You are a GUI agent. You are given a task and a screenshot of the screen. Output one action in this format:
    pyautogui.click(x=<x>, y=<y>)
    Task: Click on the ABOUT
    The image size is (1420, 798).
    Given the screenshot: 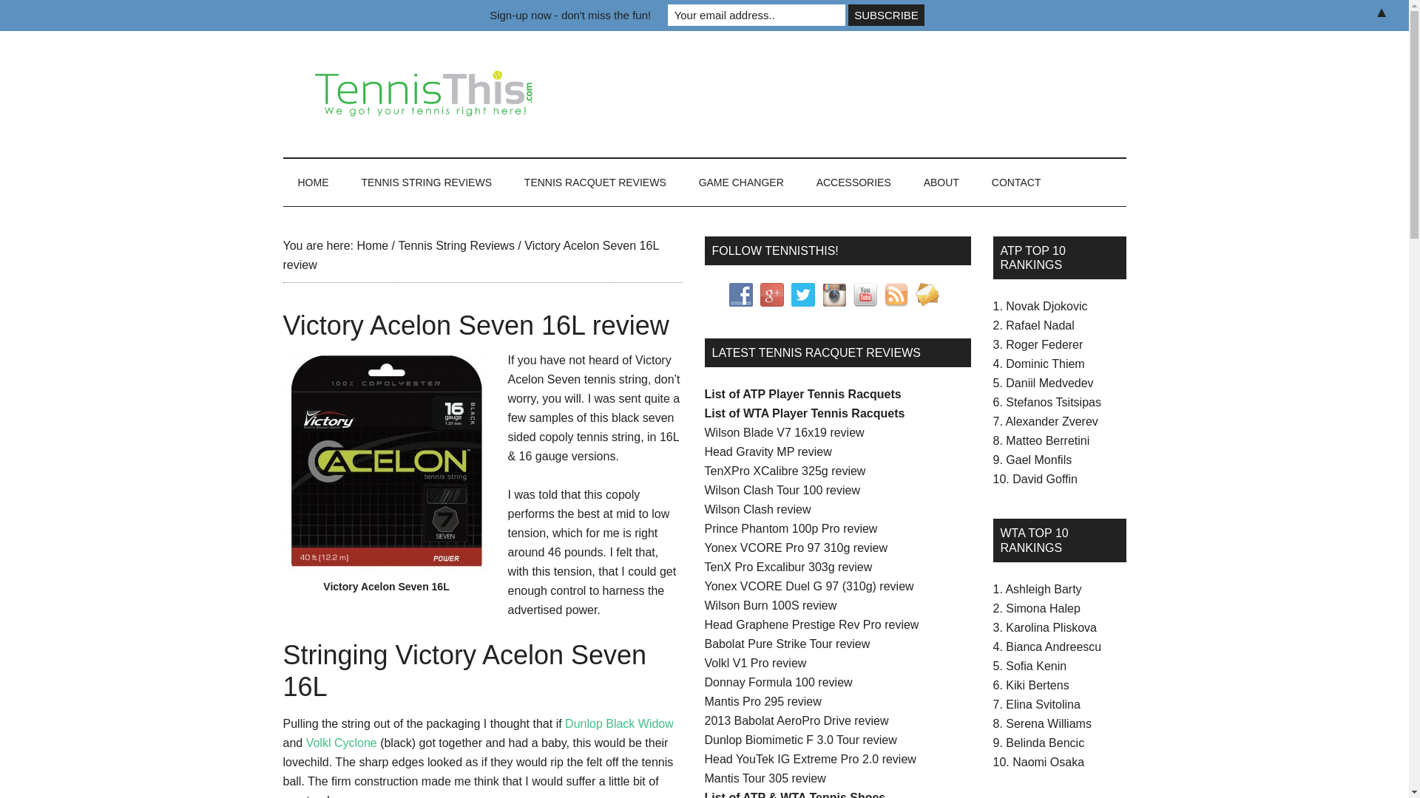 What is the action you would take?
    pyautogui.click(x=941, y=182)
    